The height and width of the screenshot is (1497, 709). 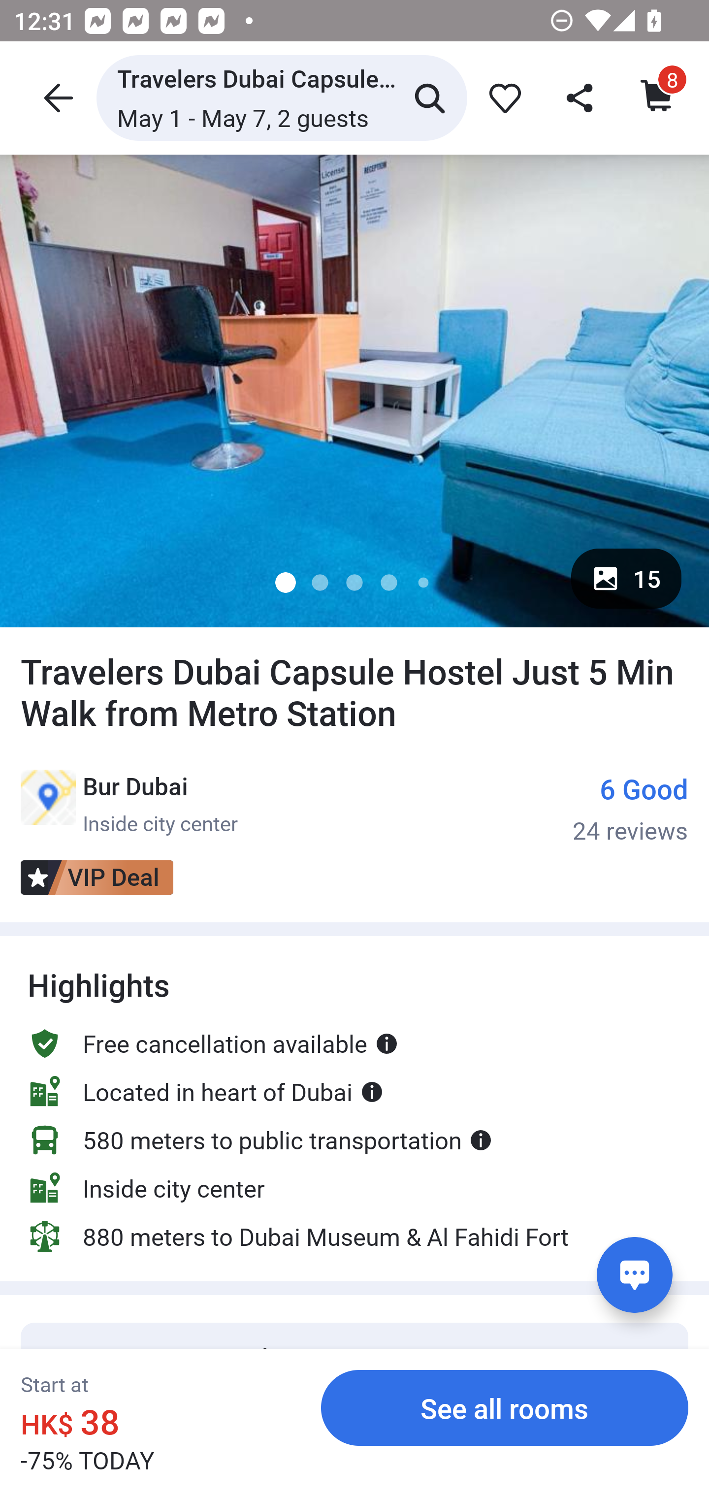 I want to click on favorite_icon 0dbe6efb, so click(x=501, y=98).